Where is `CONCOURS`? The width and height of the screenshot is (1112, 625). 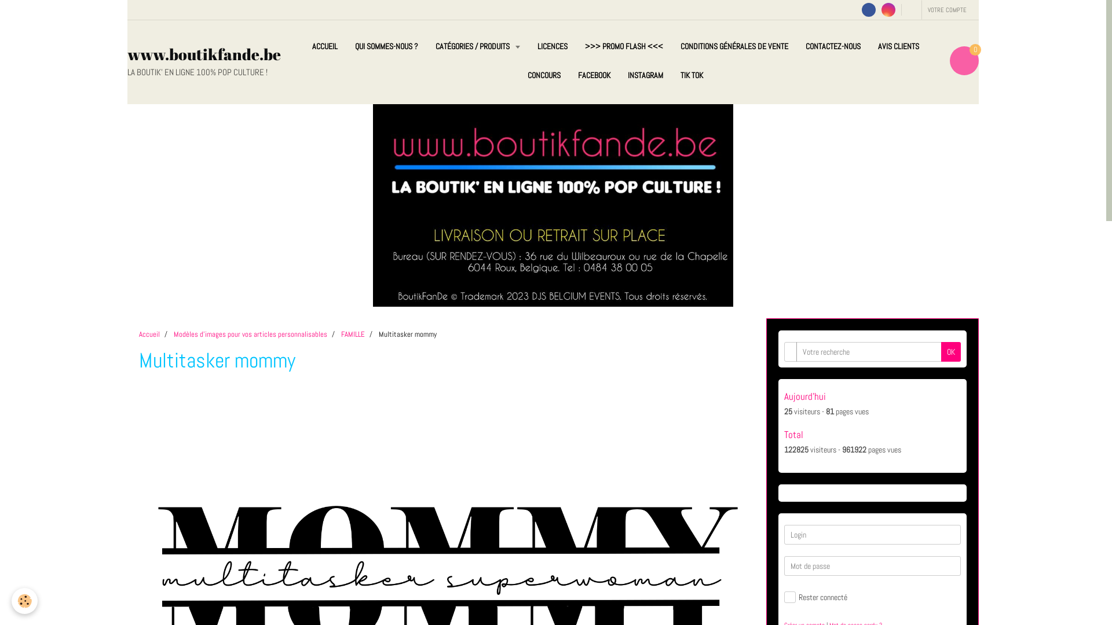
CONCOURS is located at coordinates (544, 75).